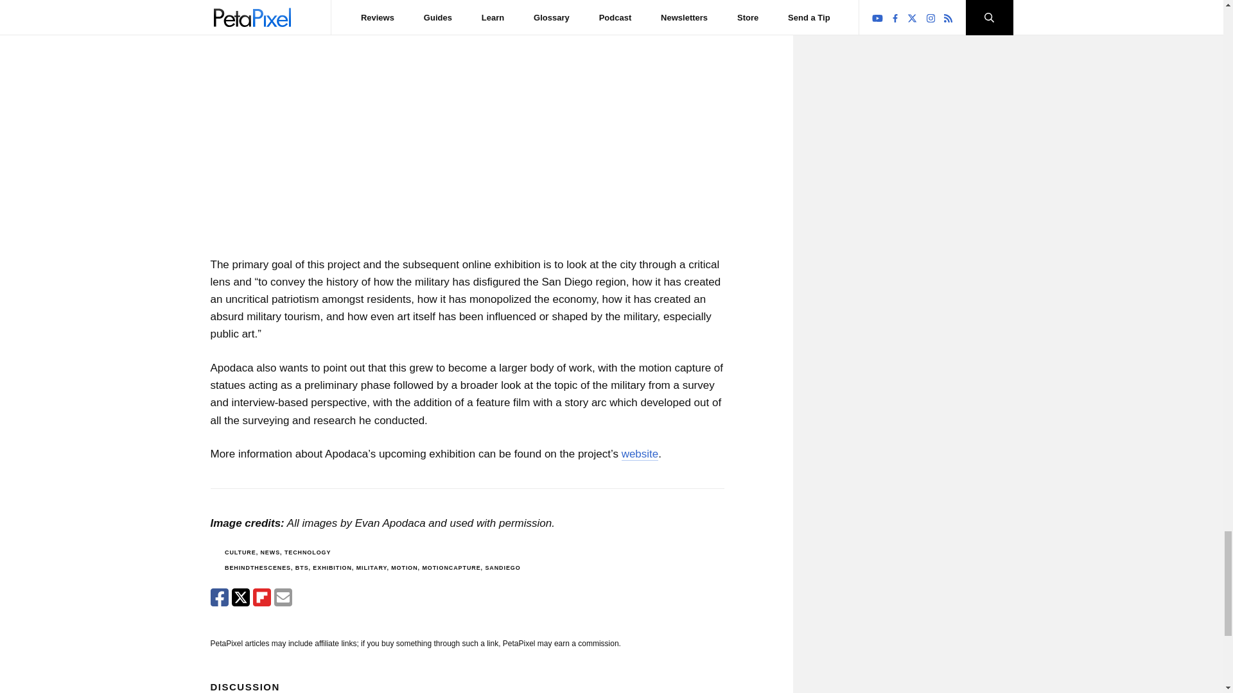 The image size is (1233, 693). I want to click on SANDIEGO, so click(502, 567).